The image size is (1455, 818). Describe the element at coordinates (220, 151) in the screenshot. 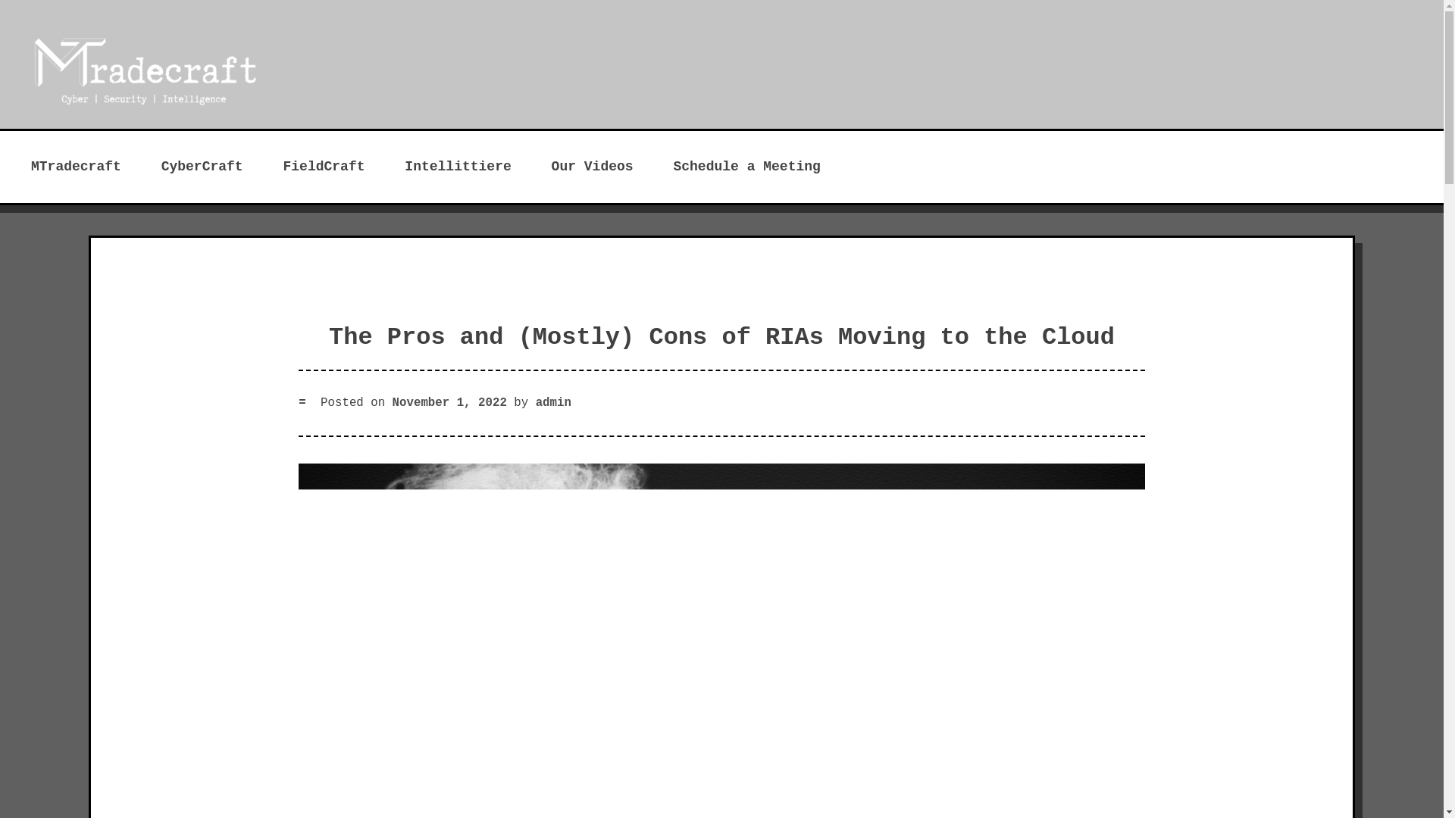

I see `MTradecraft` at that location.